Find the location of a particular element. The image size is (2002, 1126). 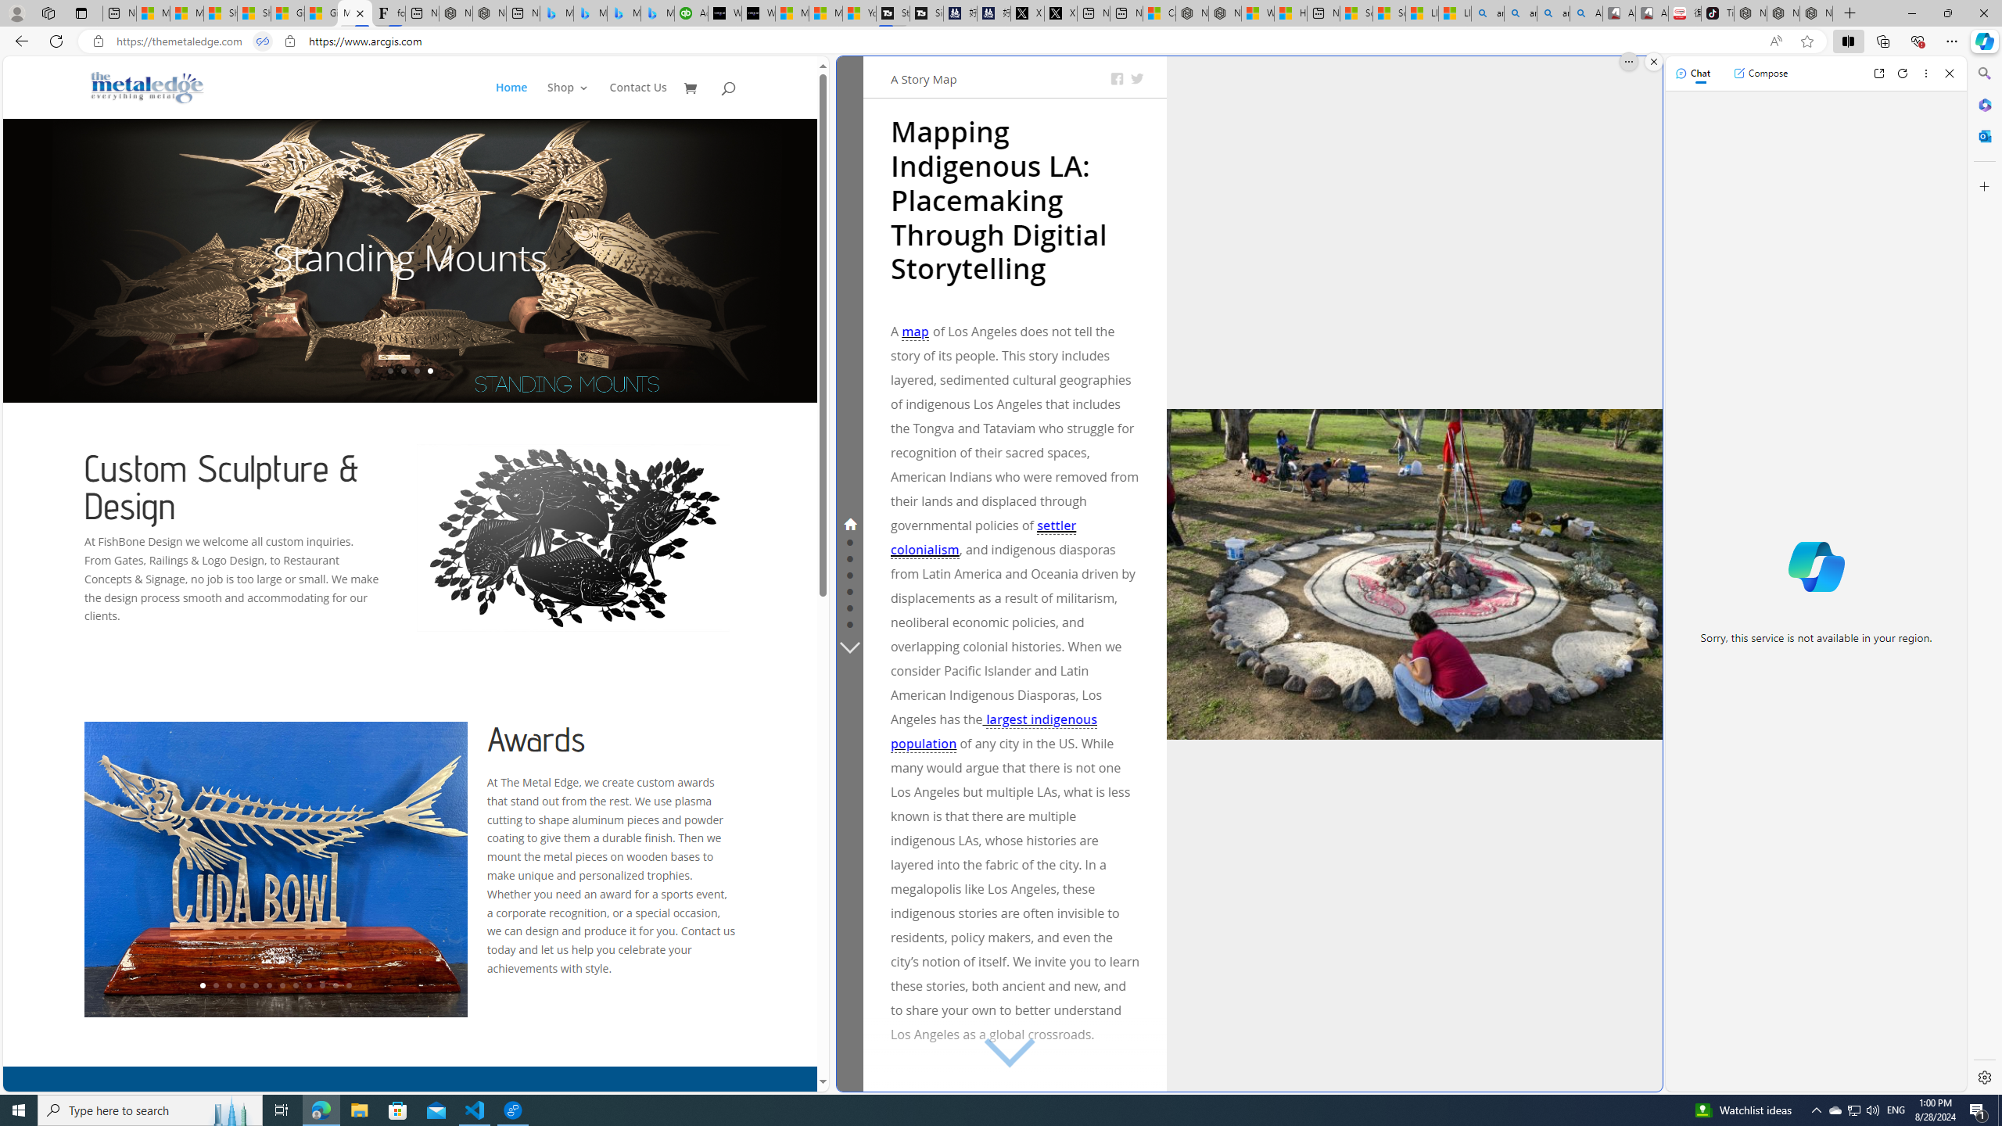

Go to beginning of narrative is located at coordinates (1024, 1068).